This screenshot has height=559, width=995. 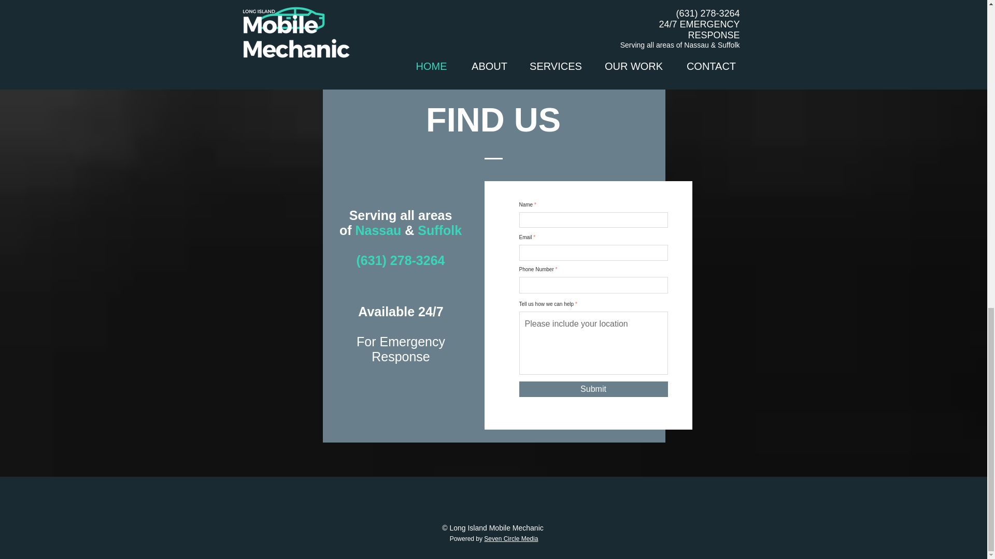 What do you see at coordinates (593, 389) in the screenshot?
I see `Submit` at bounding box center [593, 389].